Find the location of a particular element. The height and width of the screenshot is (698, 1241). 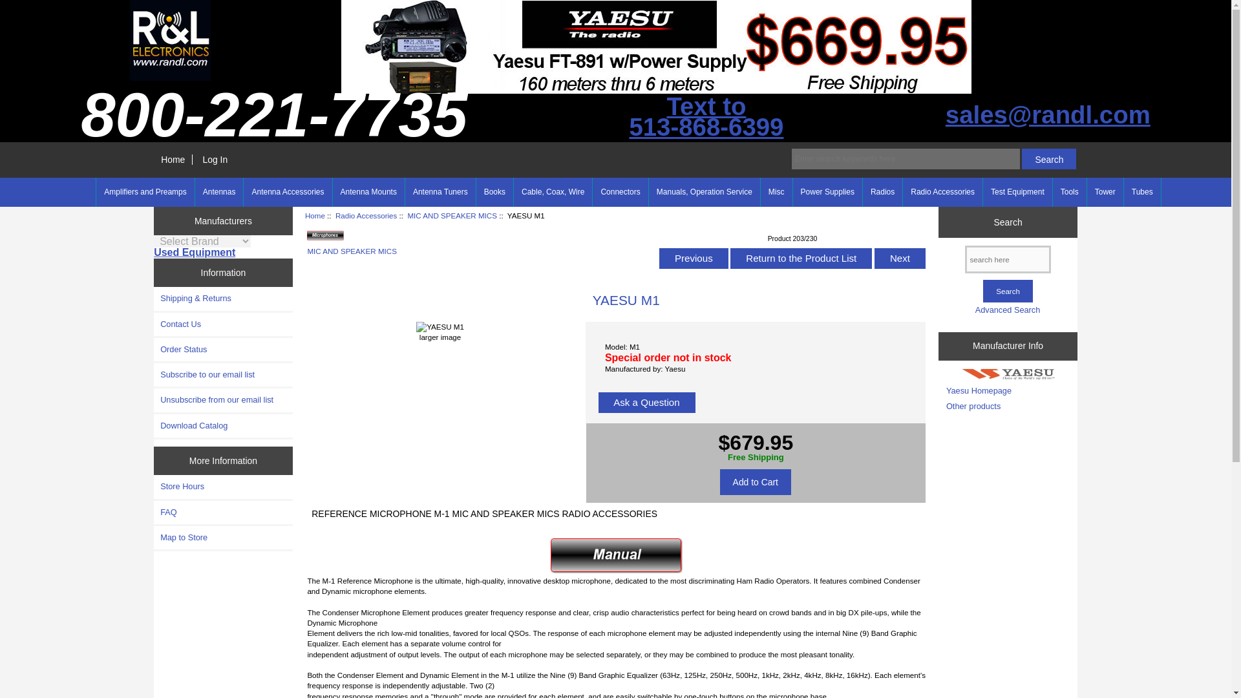

MIC AND SPEAKER MICS is located at coordinates (452, 216).